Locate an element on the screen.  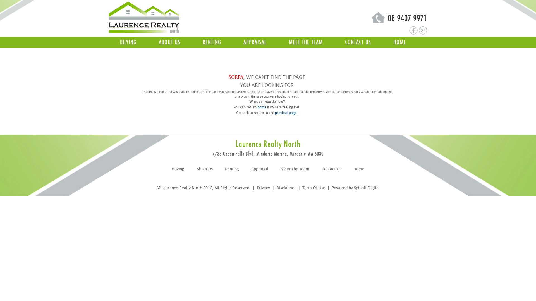
Renting is located at coordinates (232, 169).